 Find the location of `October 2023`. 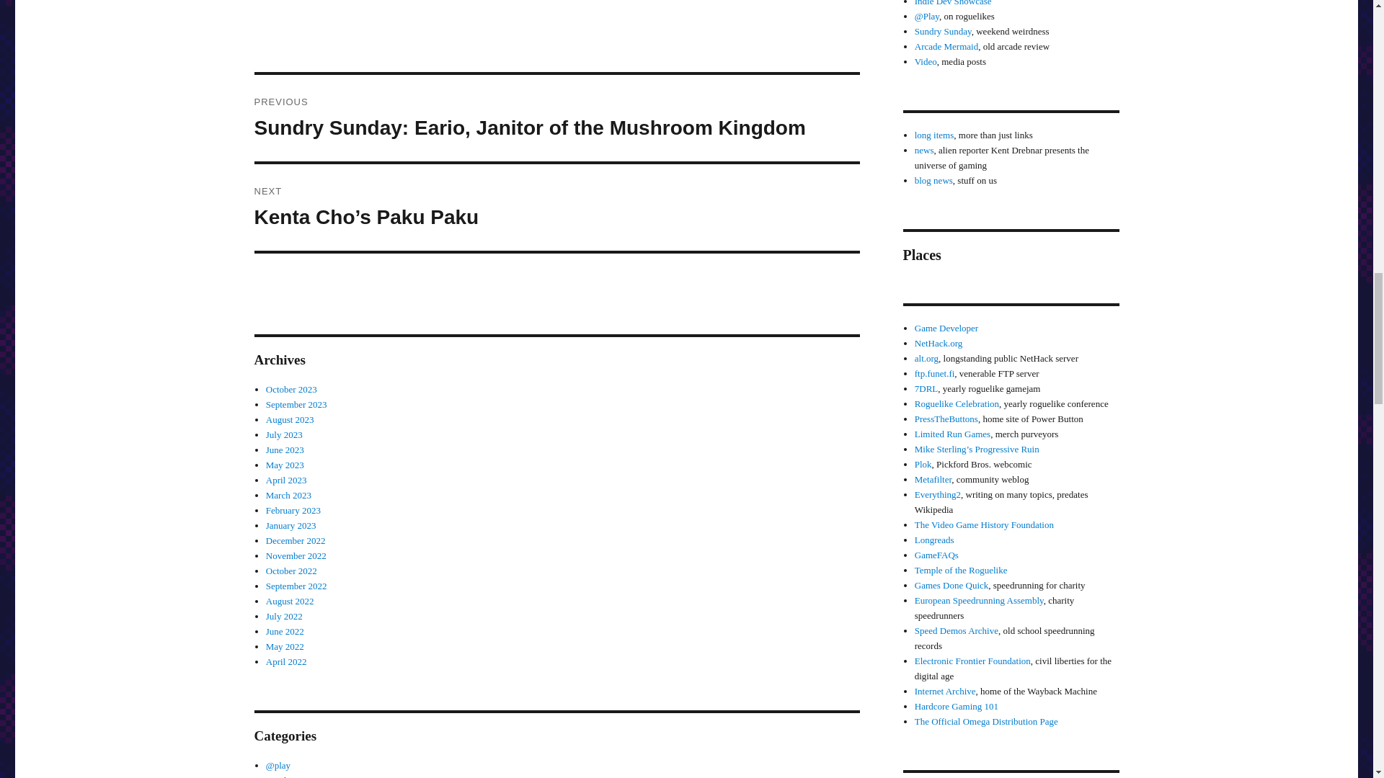

October 2023 is located at coordinates (291, 389).